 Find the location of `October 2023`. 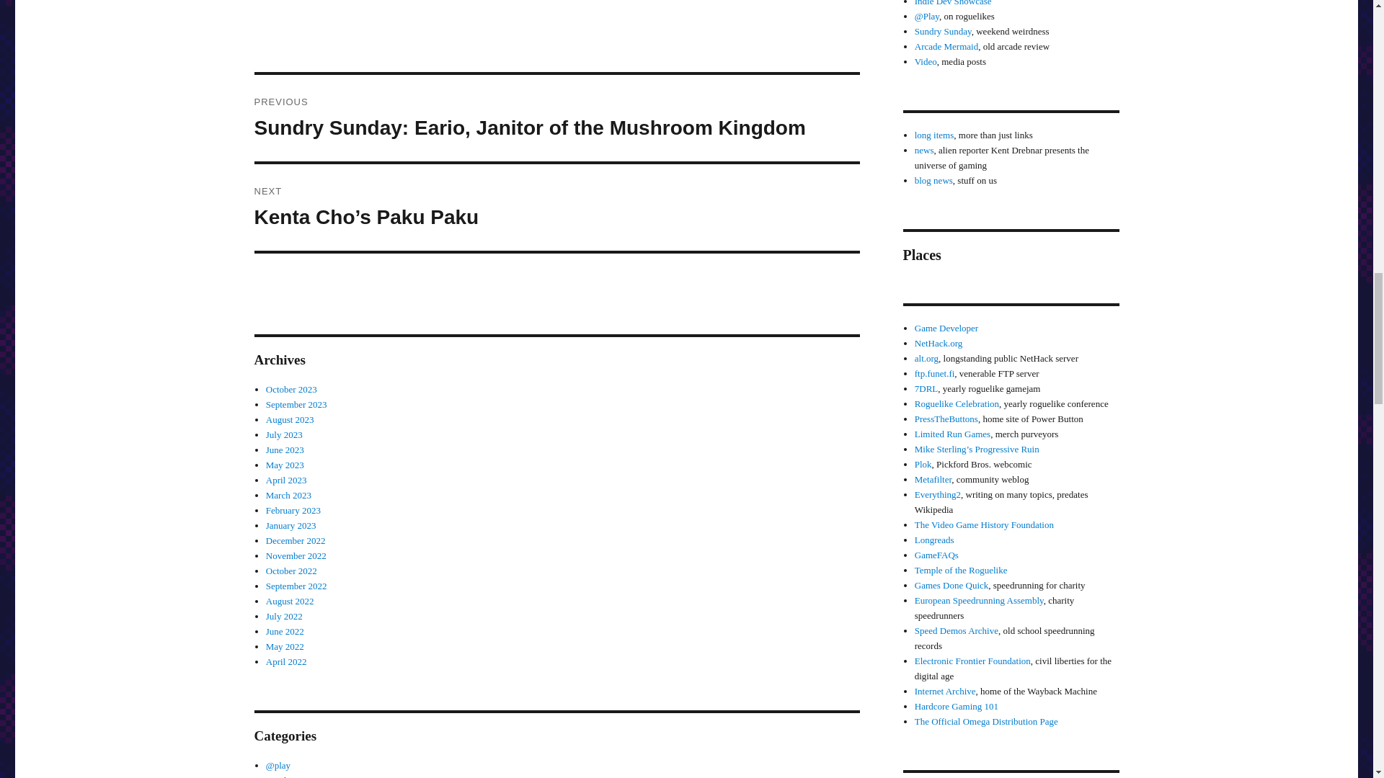

October 2023 is located at coordinates (291, 389).